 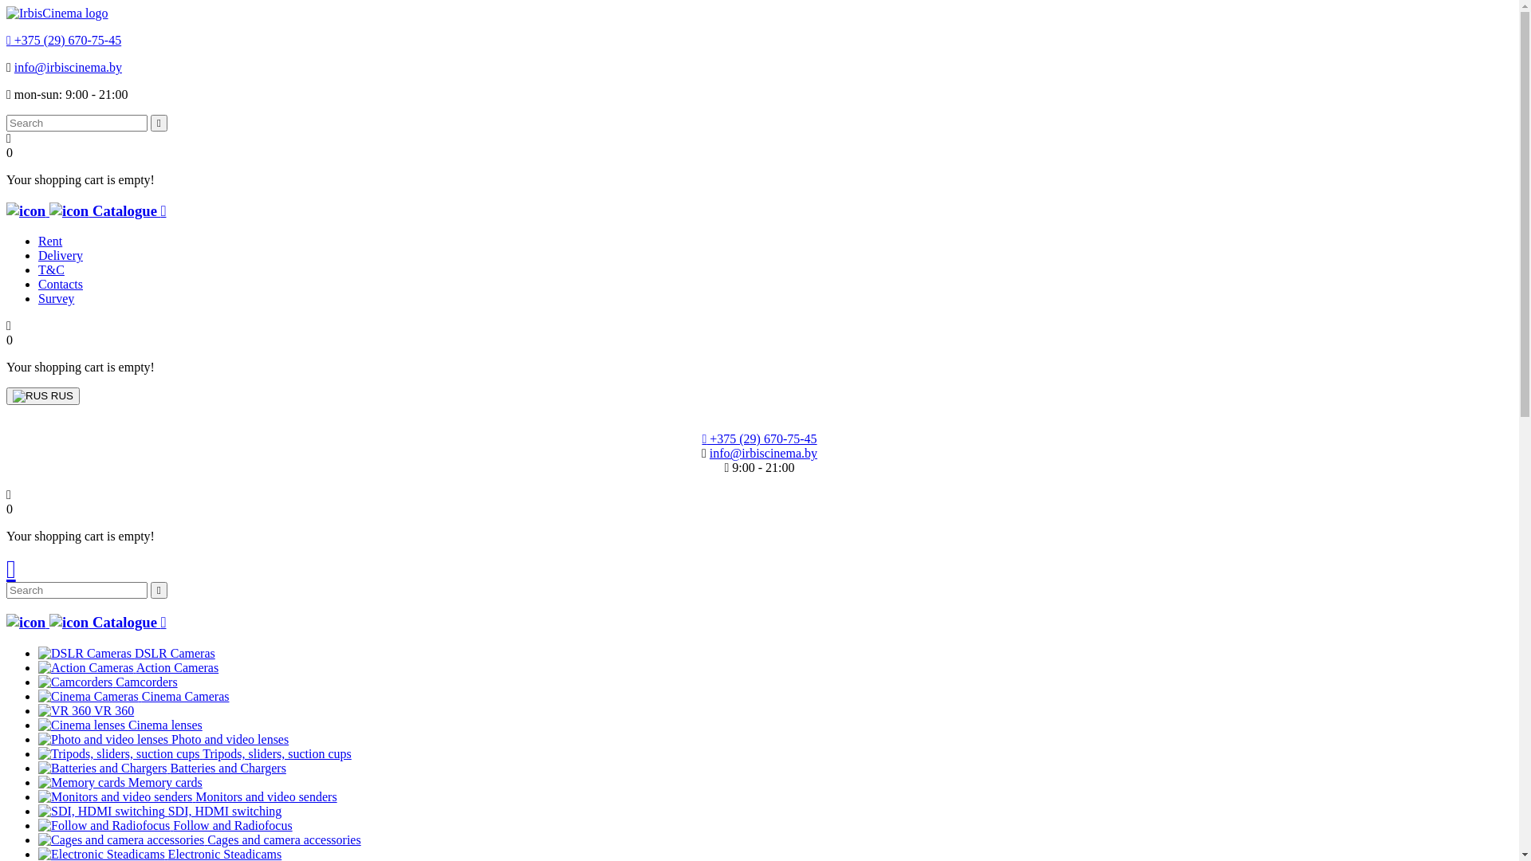 I want to click on Cages and camera accessories, so click(x=199, y=840).